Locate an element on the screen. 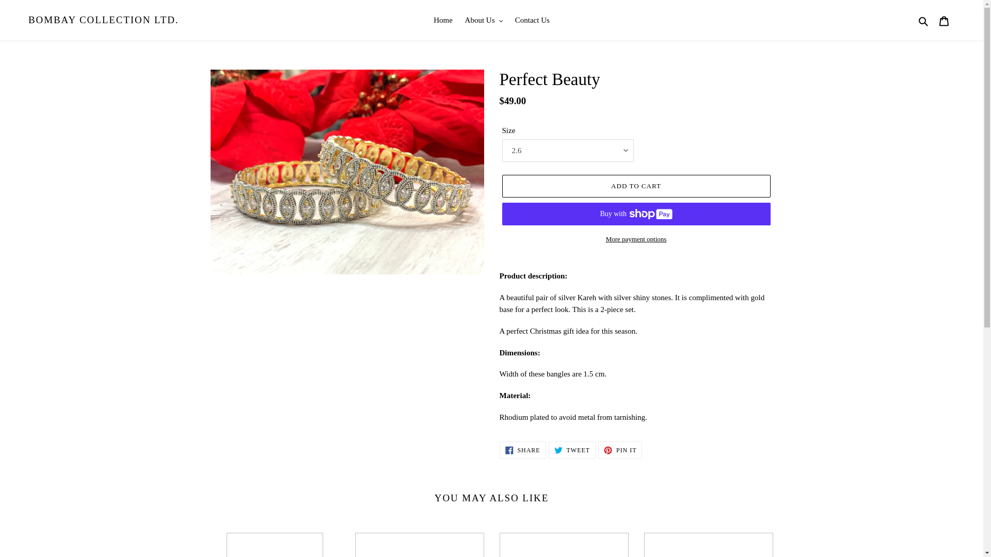 The height and width of the screenshot is (557, 991). BOMBAY COLLECTION LTD. is located at coordinates (443, 20).